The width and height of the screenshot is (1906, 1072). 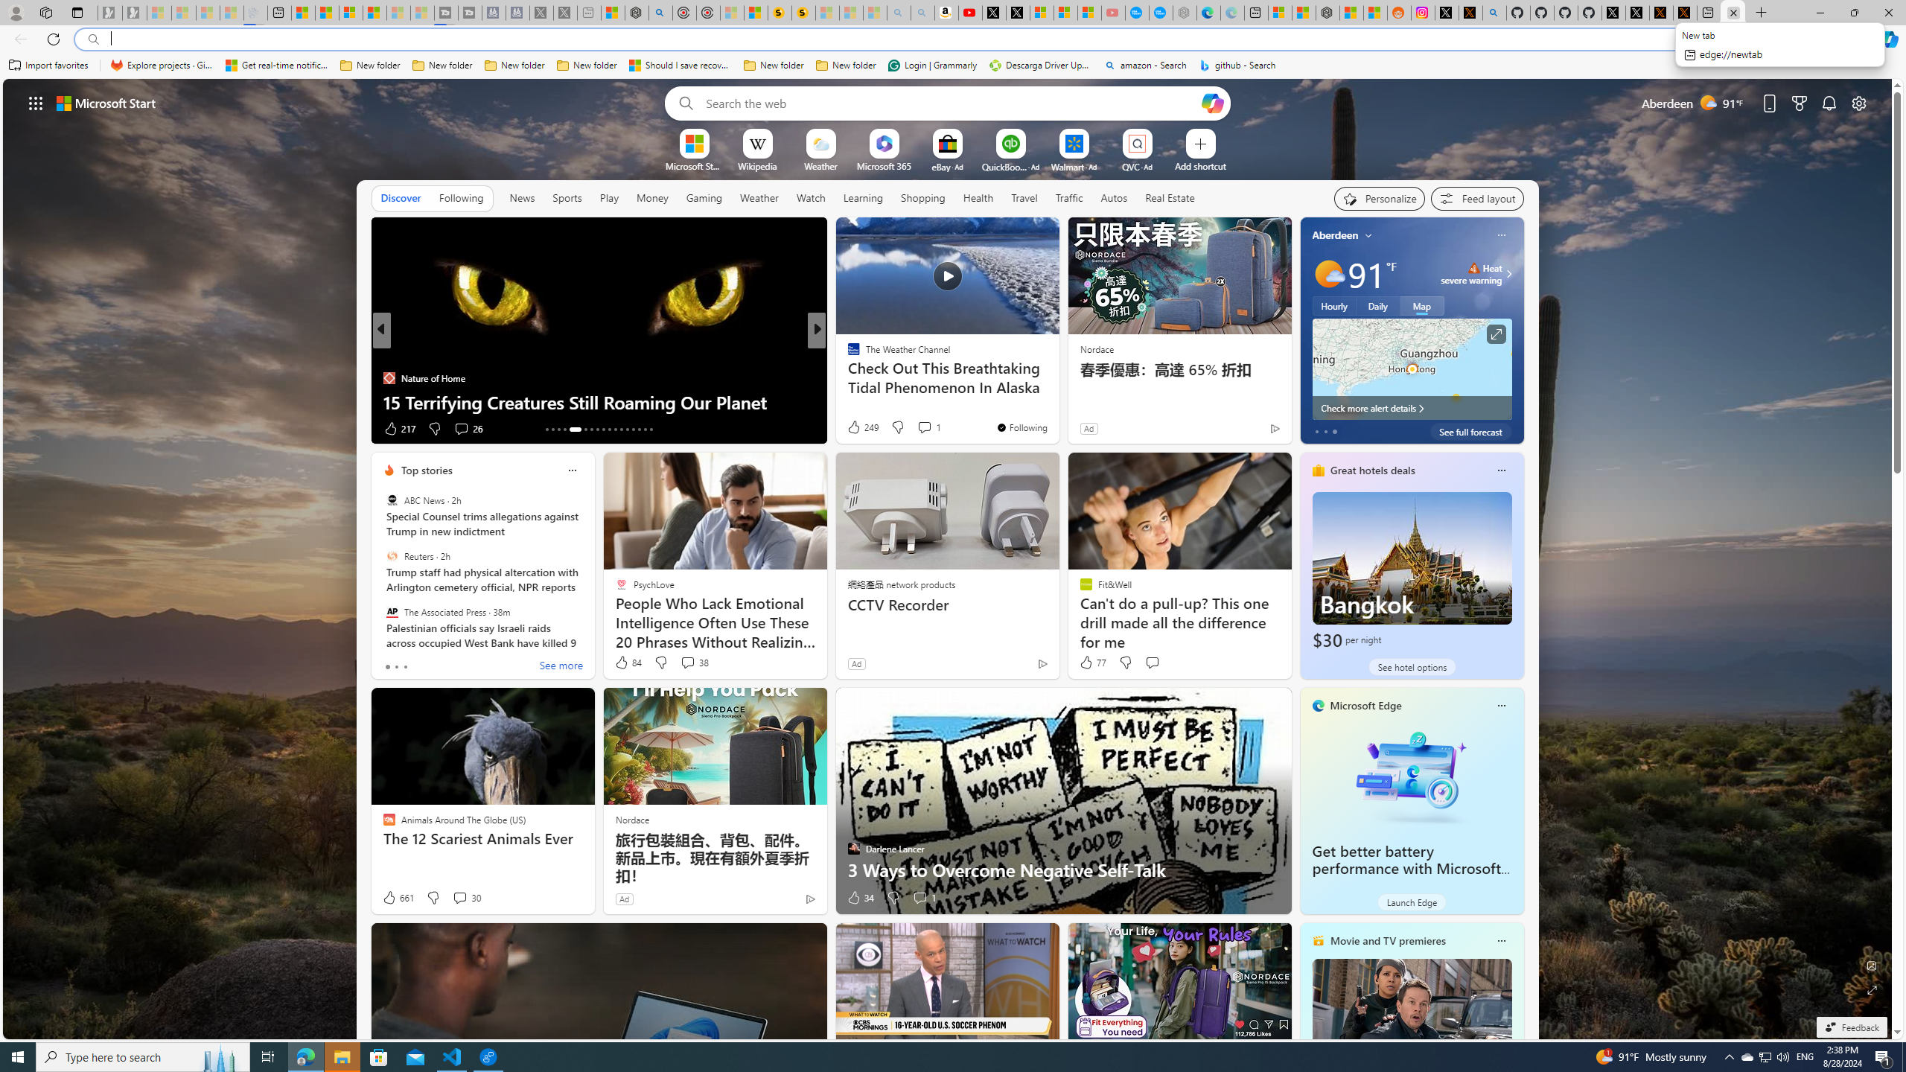 I want to click on Newsletter Sign Up - Sleeping, so click(x=134, y=13).